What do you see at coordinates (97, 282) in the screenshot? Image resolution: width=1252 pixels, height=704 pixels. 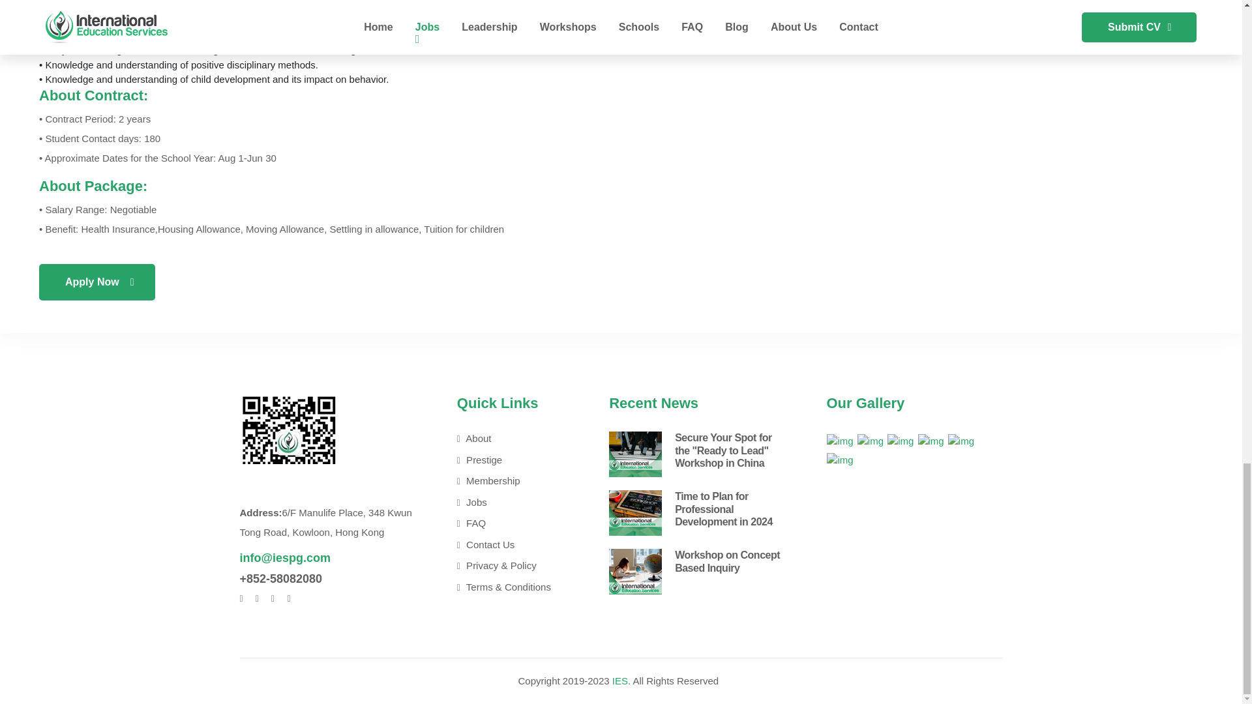 I see `Apply Now` at bounding box center [97, 282].